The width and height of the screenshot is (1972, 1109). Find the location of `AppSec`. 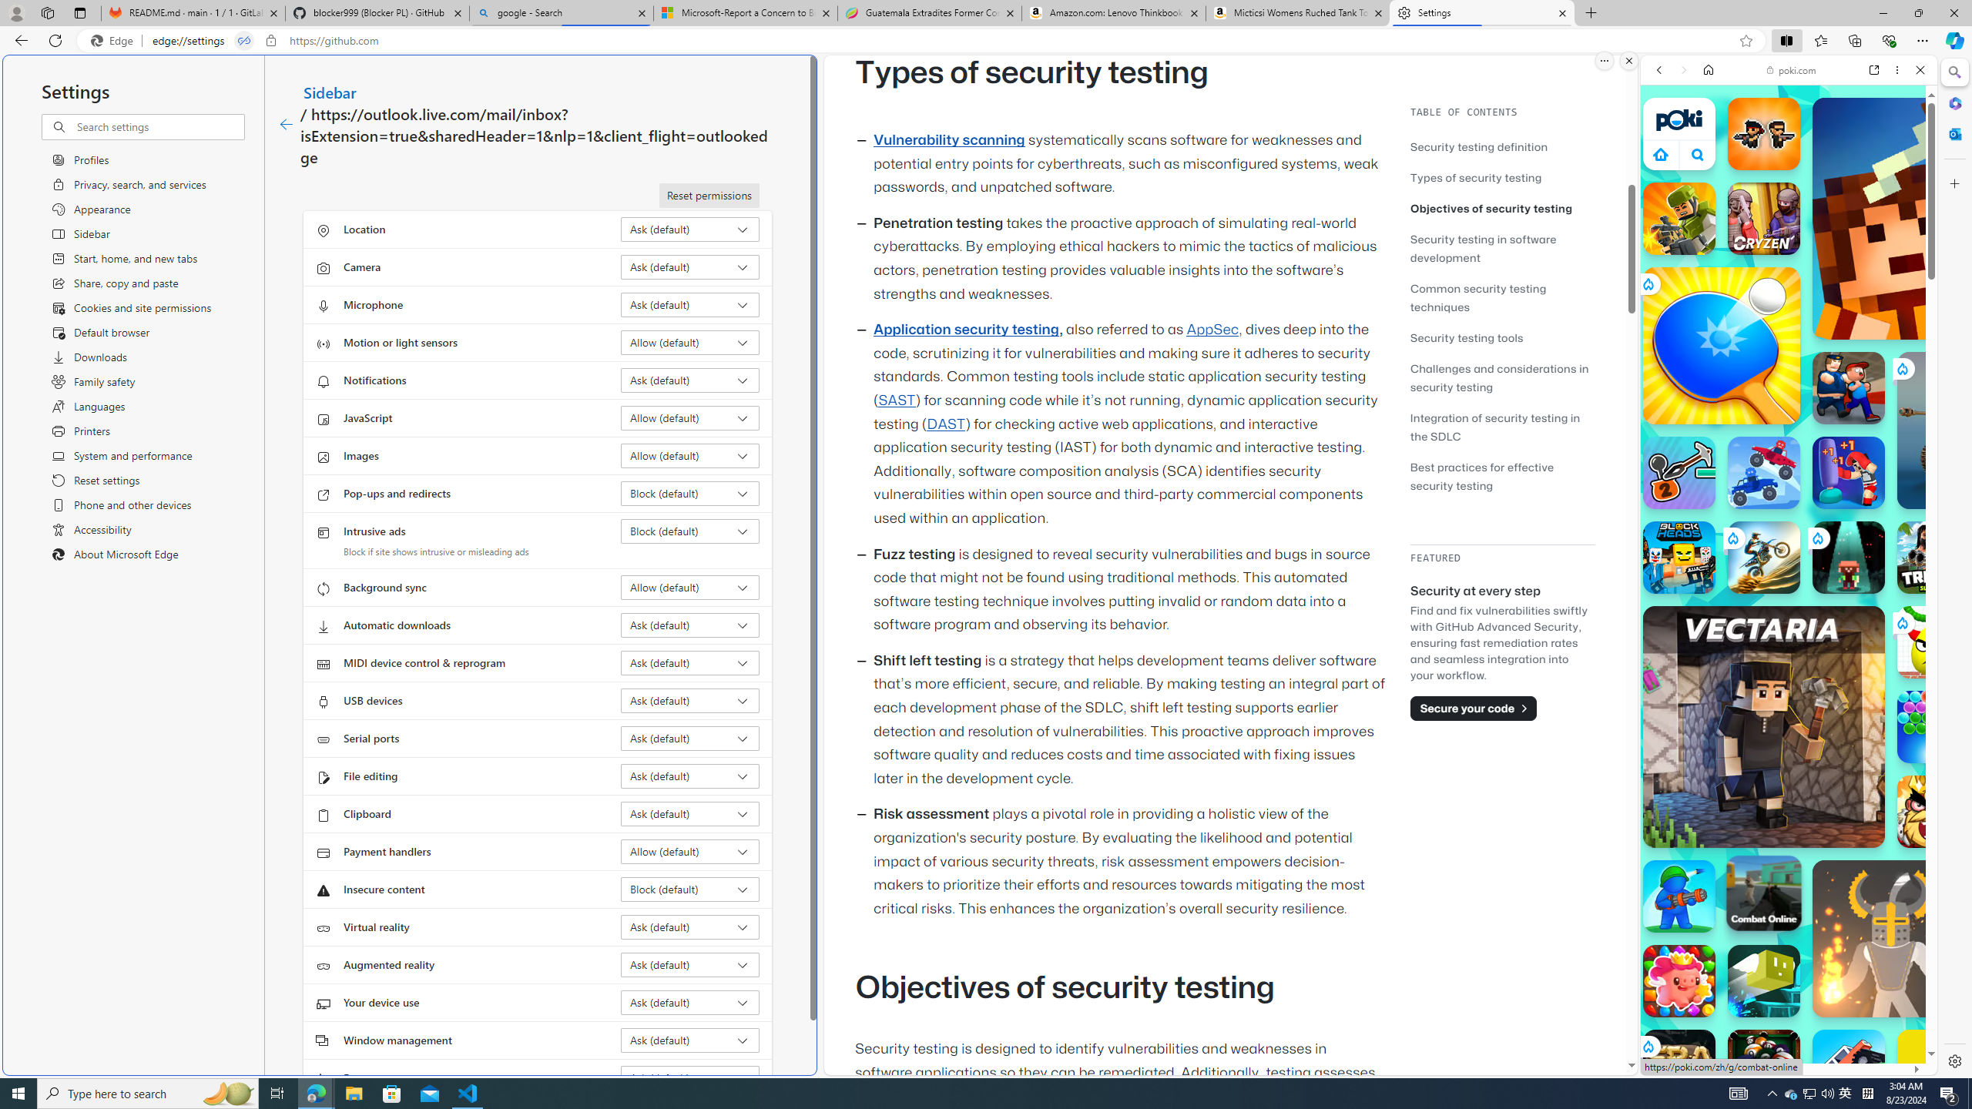

AppSec is located at coordinates (1214, 330).